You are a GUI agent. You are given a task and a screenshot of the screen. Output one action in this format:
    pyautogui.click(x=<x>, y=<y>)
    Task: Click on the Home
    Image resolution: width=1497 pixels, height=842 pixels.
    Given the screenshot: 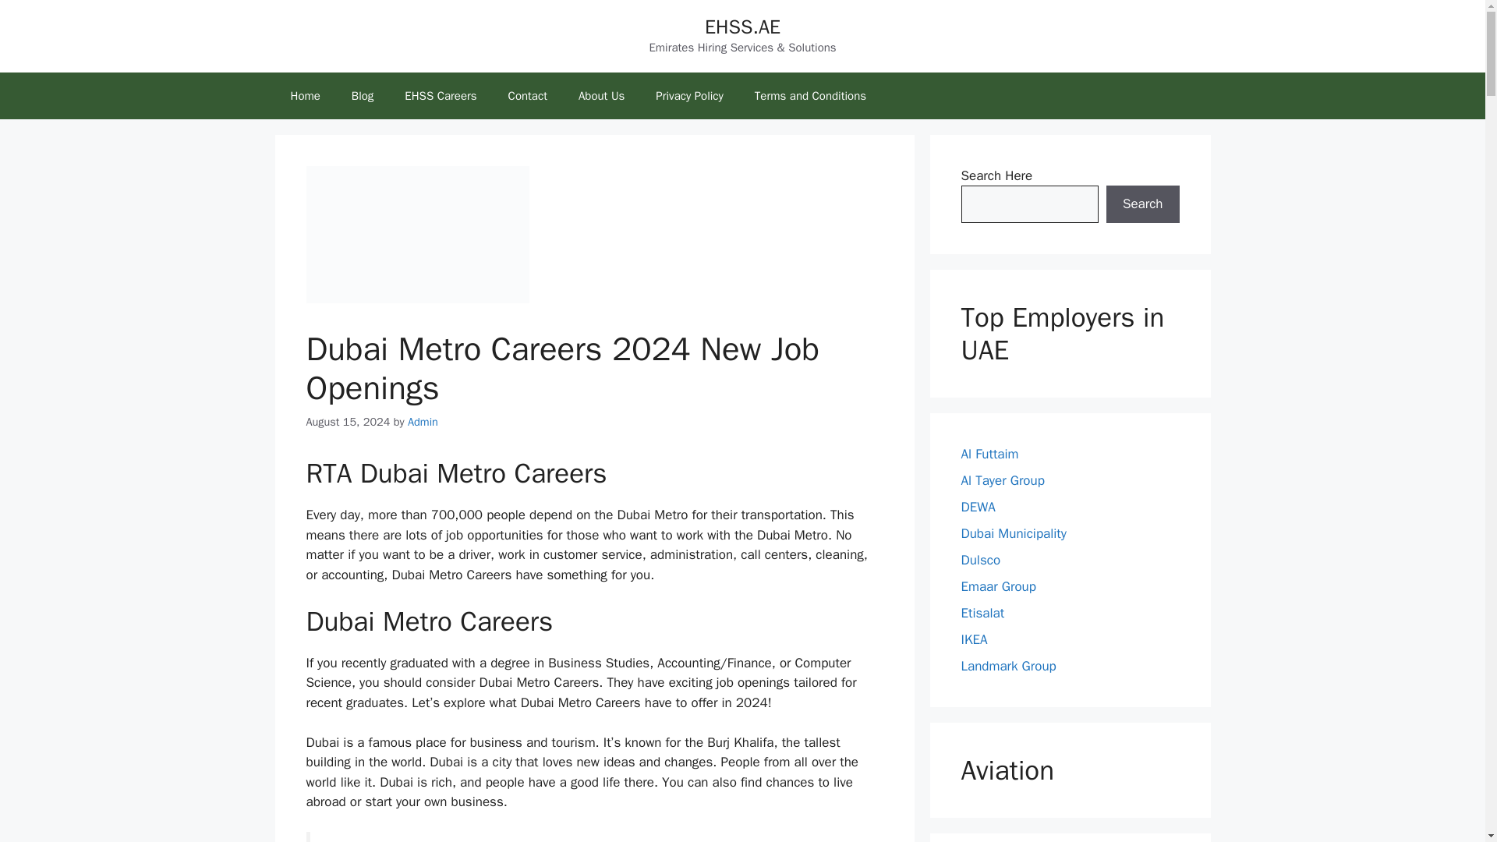 What is the action you would take?
    pyautogui.click(x=304, y=95)
    